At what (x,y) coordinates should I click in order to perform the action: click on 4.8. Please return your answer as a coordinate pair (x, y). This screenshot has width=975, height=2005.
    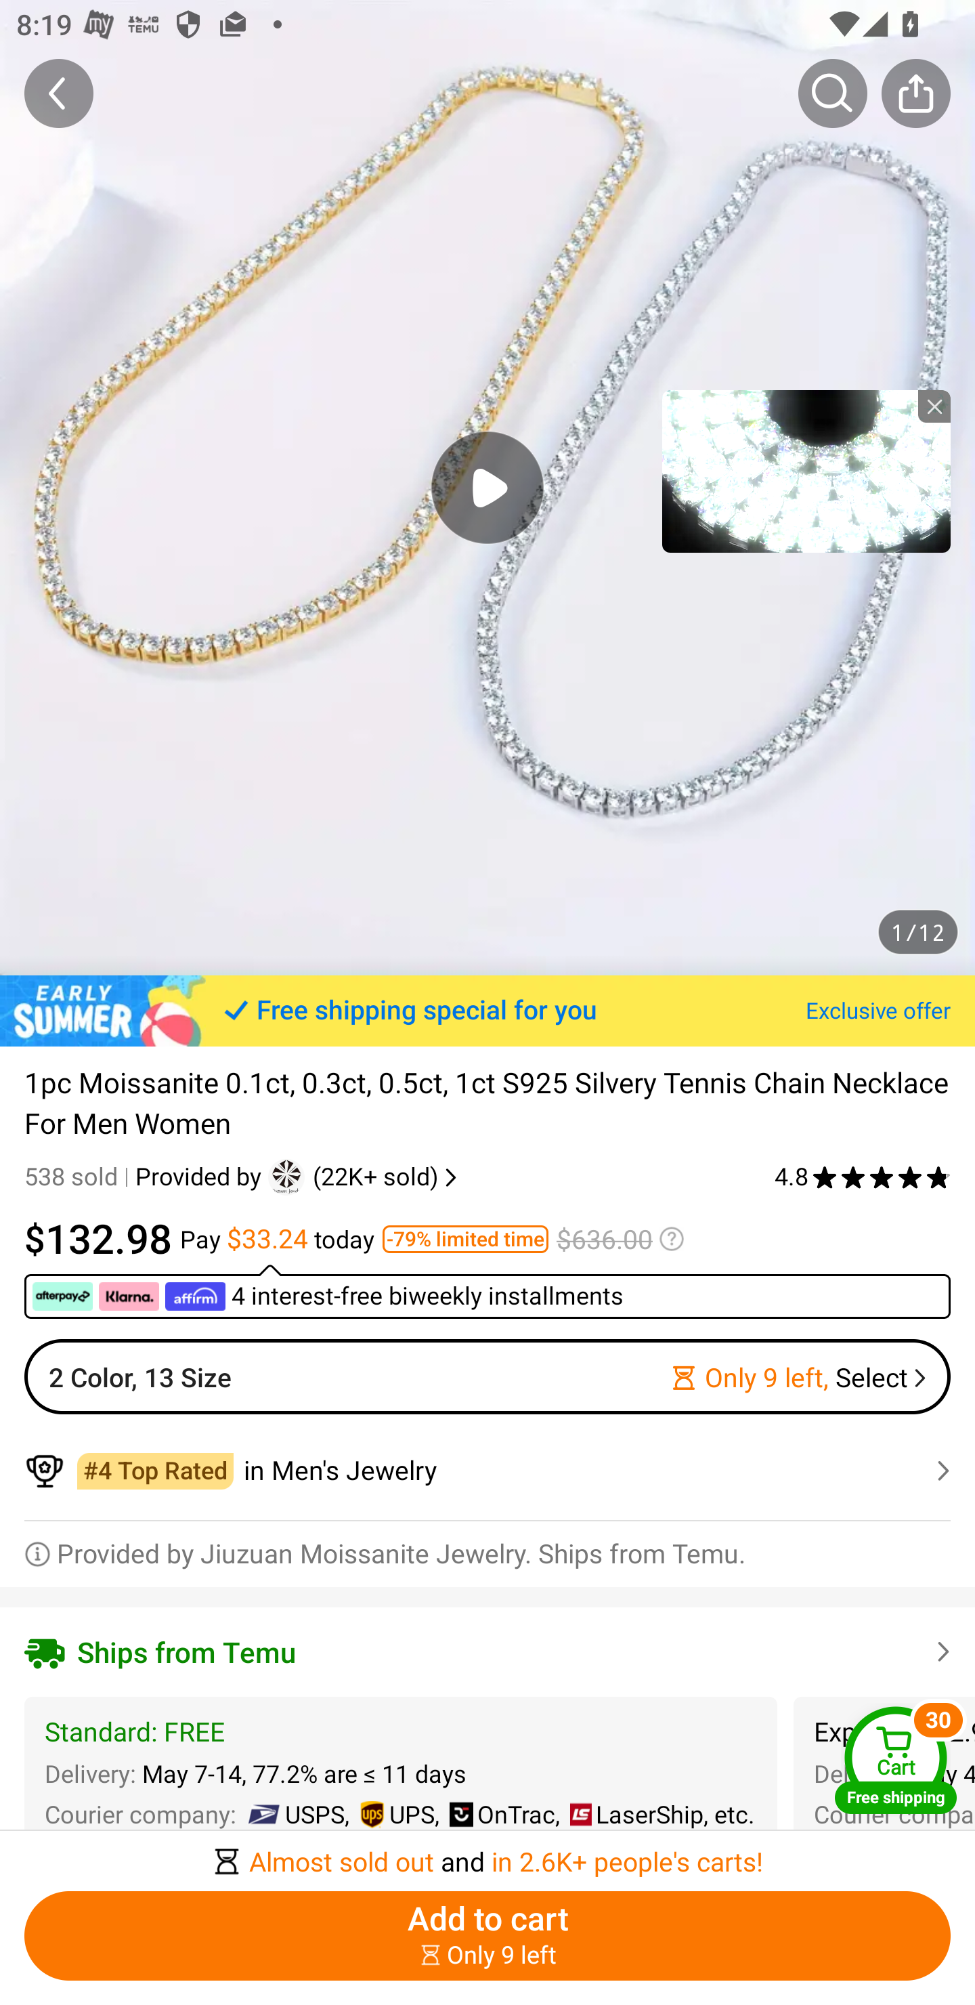
    Looking at the image, I should click on (863, 1177).